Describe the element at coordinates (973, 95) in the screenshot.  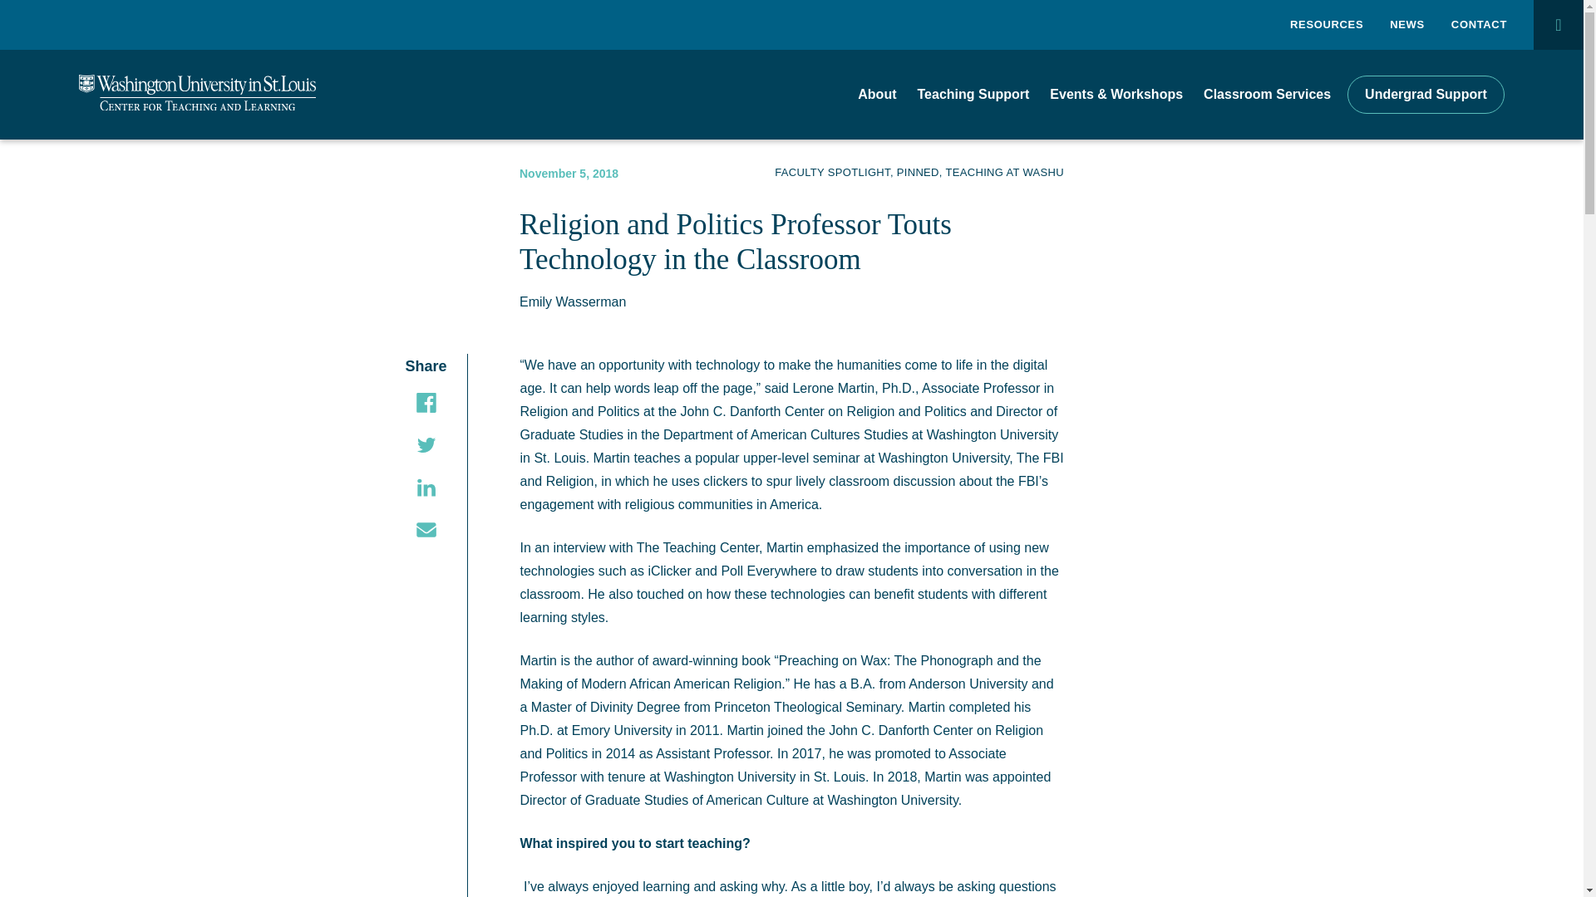
I see `Teaching Support` at that location.